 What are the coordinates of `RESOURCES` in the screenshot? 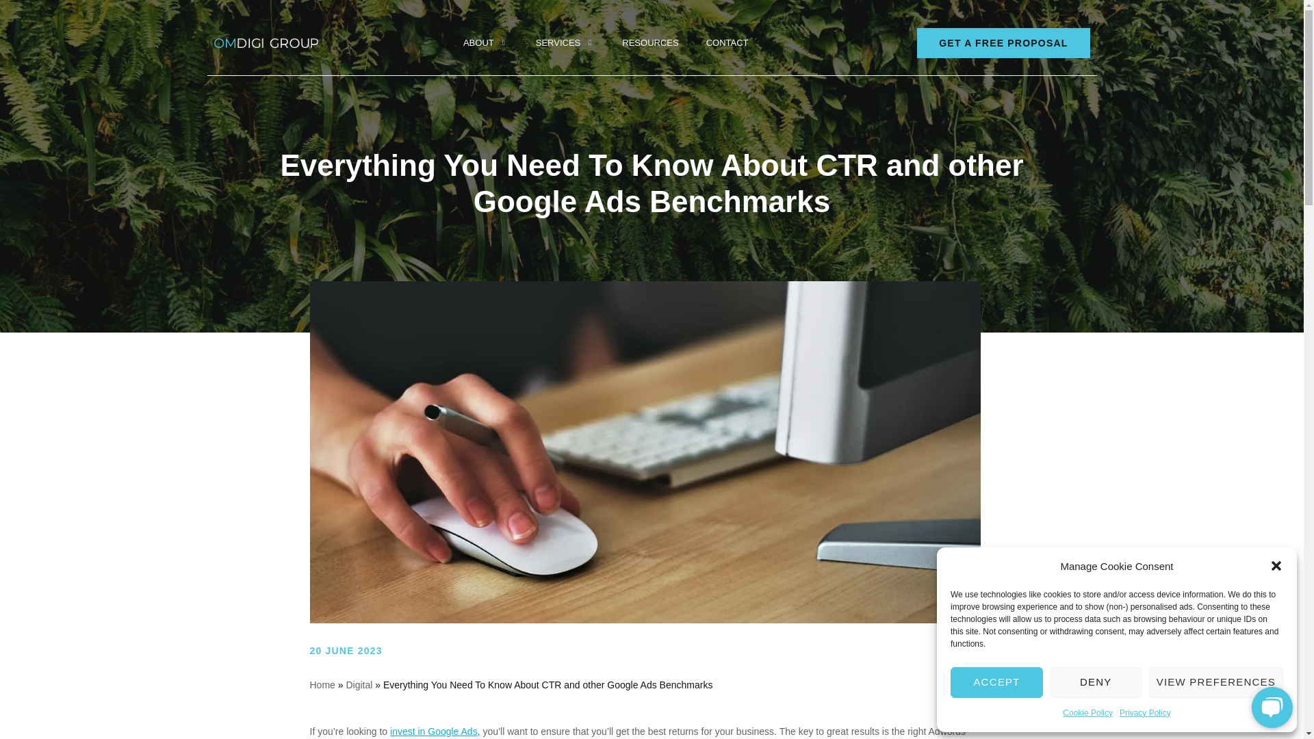 It's located at (650, 42).